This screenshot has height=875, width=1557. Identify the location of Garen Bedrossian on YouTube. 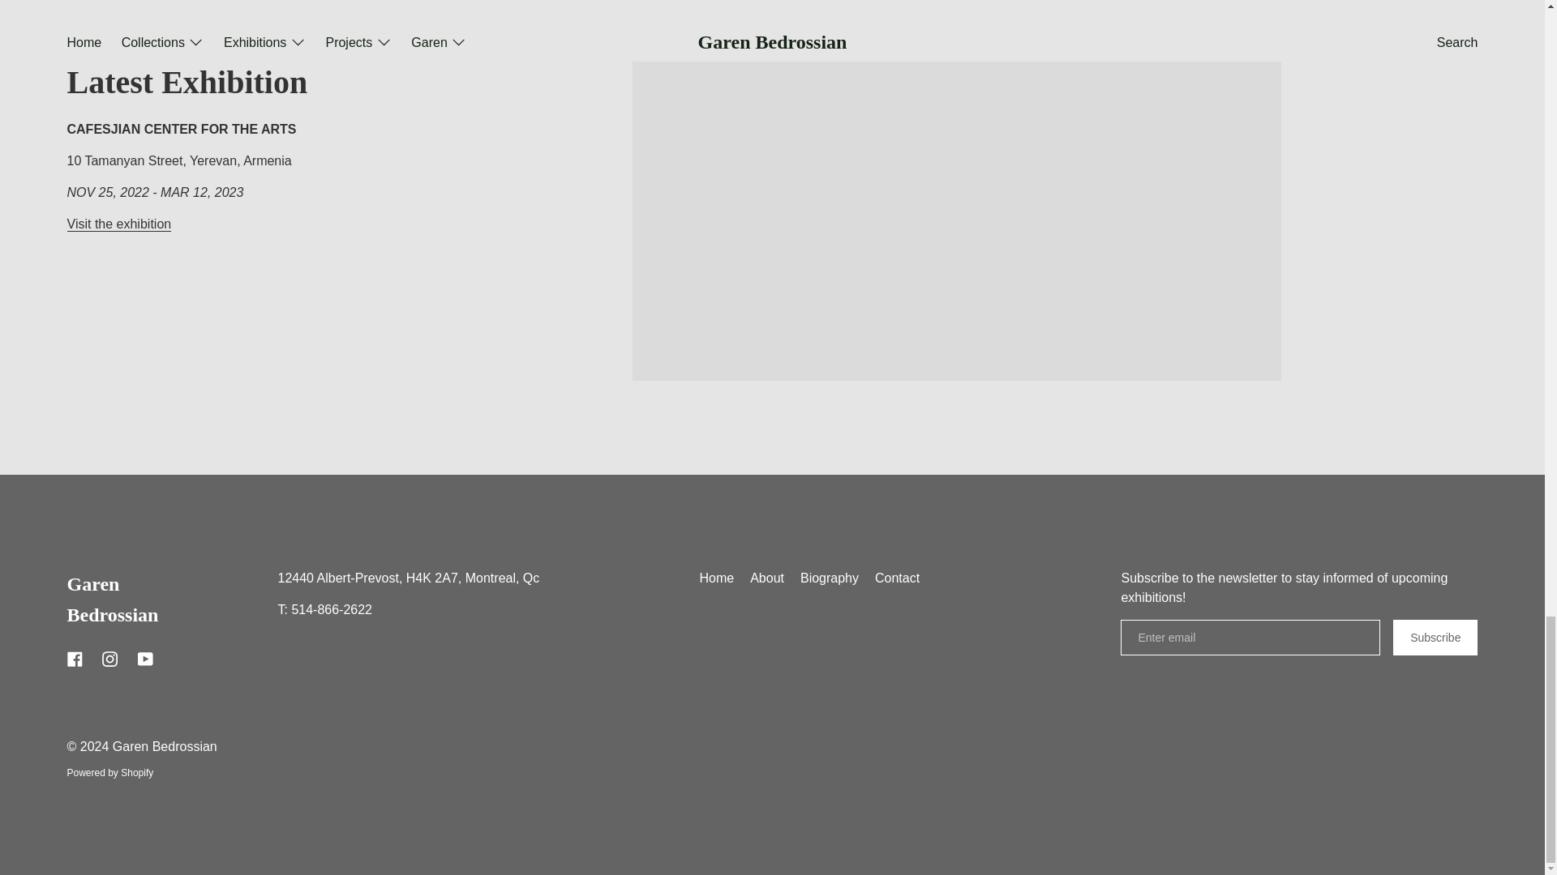
(145, 658).